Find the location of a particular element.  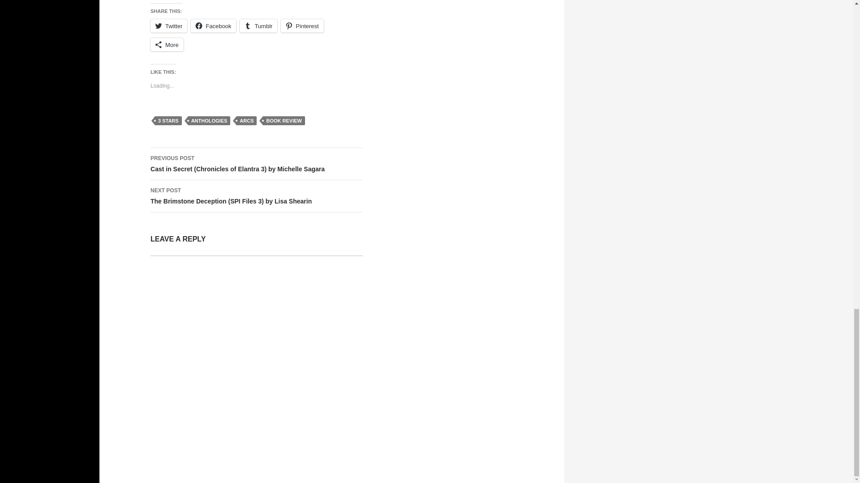

Comment Form is located at coordinates (257, 352).